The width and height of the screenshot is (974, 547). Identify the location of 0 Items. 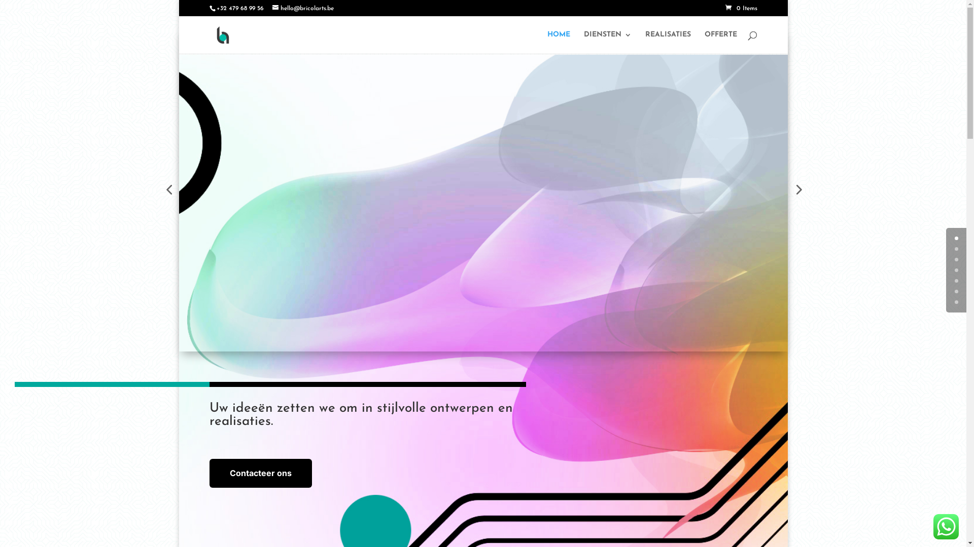
(742, 9).